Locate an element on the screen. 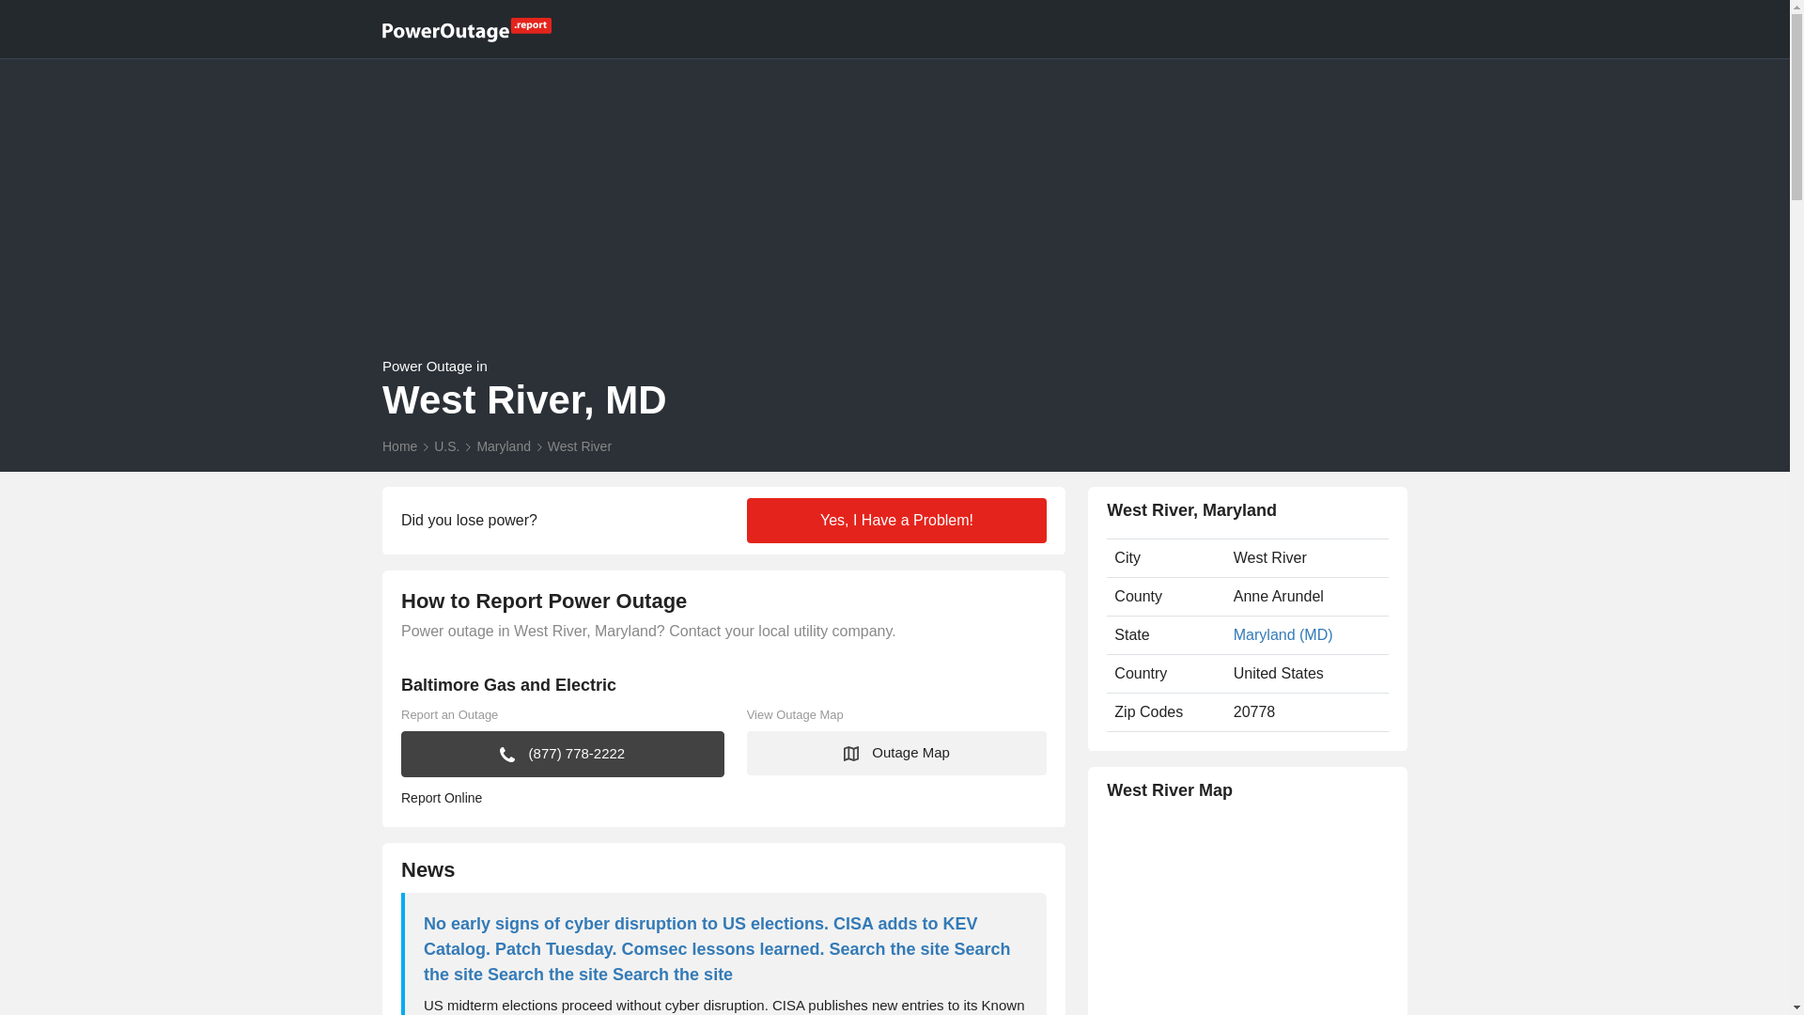  Home is located at coordinates (399, 445).